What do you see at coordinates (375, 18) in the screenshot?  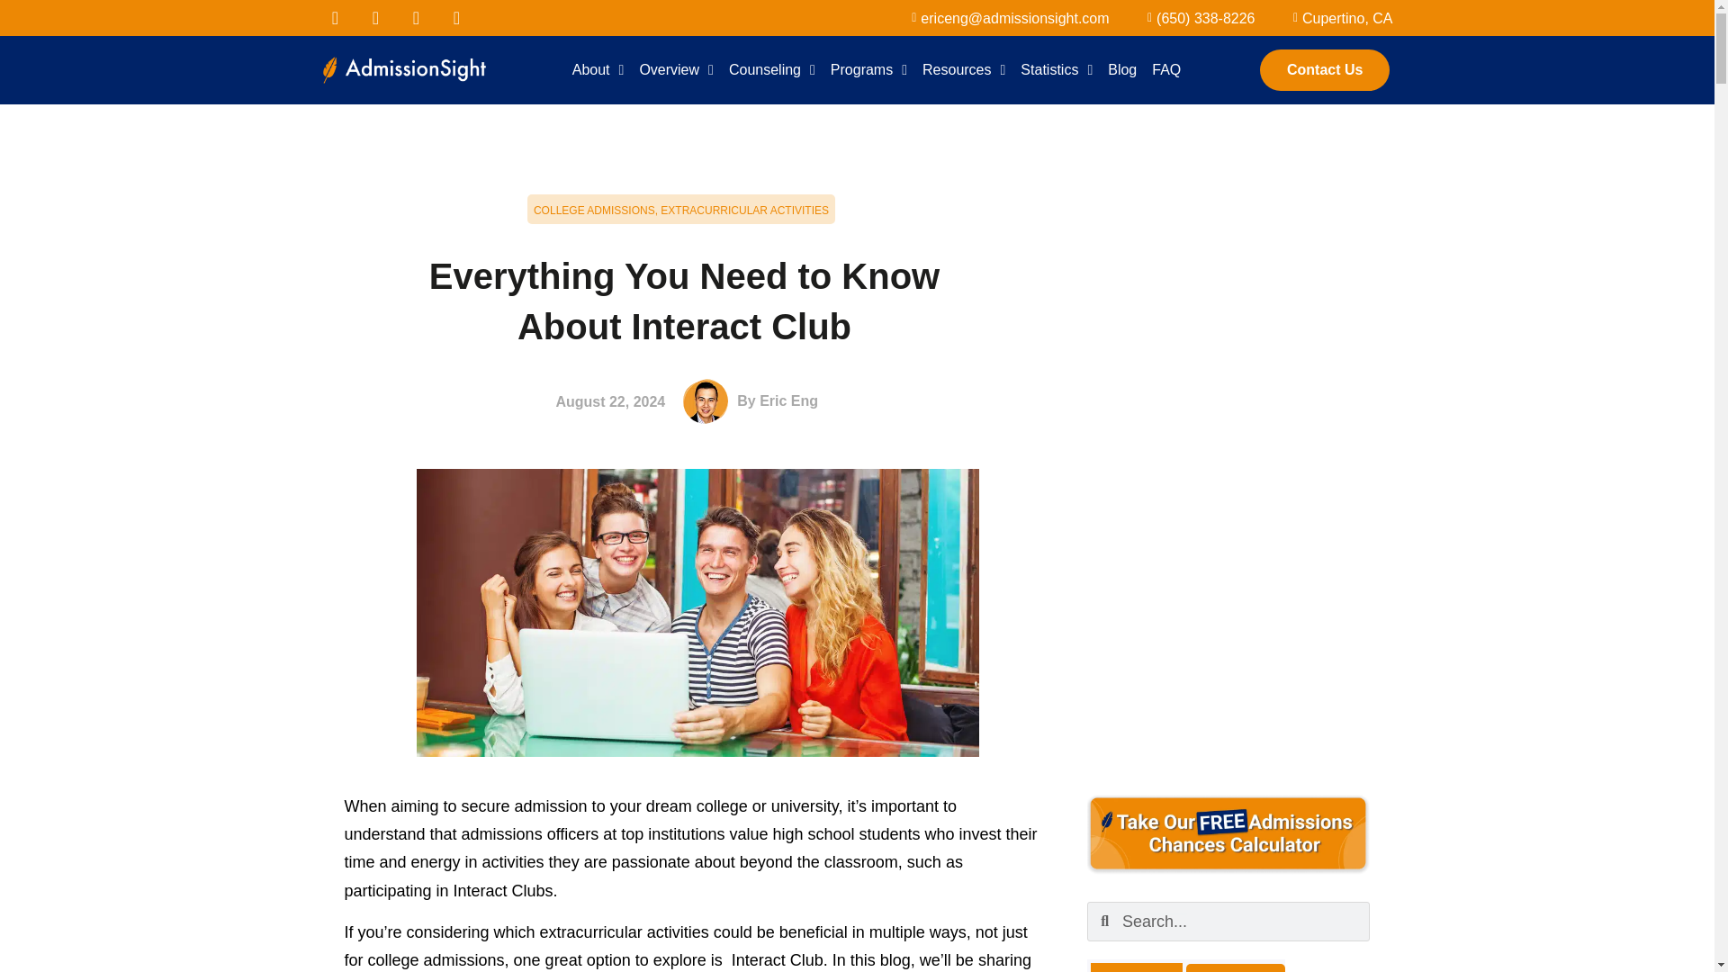 I see `Twitter` at bounding box center [375, 18].